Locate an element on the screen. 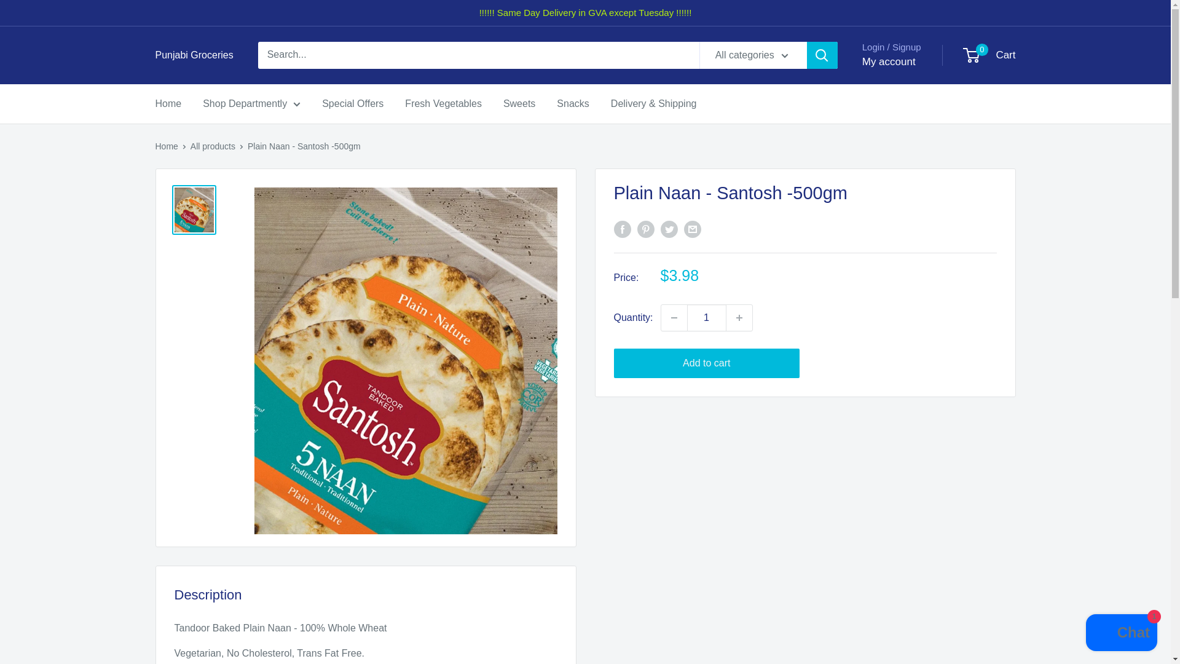  Decrease quantity by 1 is located at coordinates (674, 317).